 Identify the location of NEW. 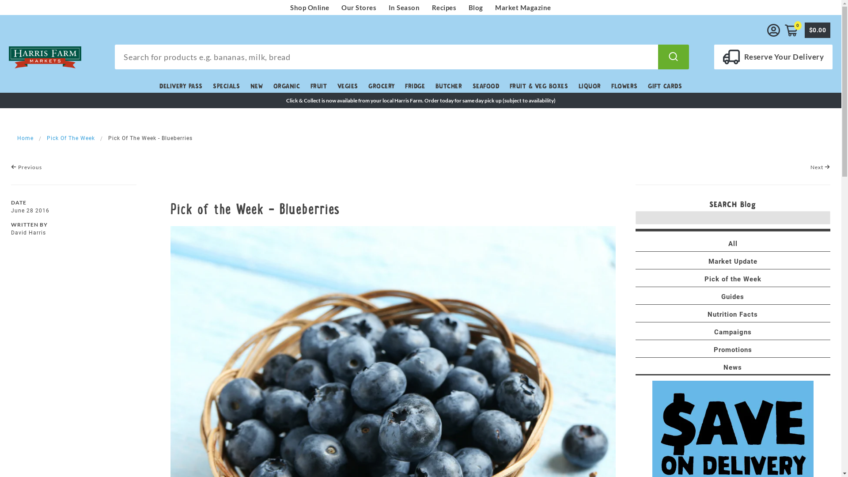
(256, 86).